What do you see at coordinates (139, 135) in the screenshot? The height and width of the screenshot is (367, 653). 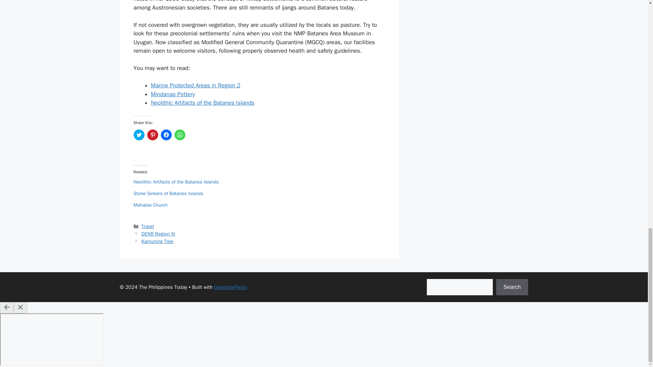 I see `Click to share on Twitter` at bounding box center [139, 135].